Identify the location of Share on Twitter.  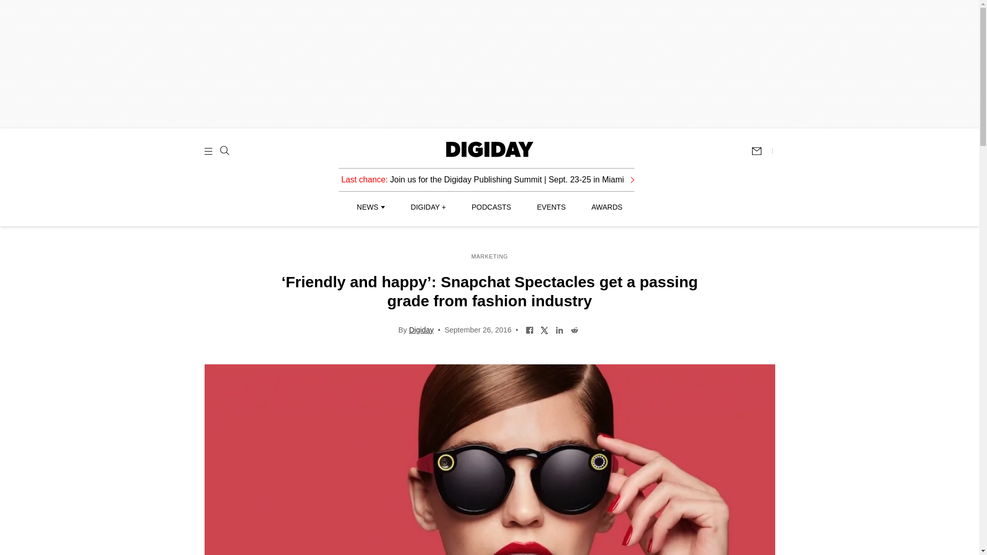
(544, 329).